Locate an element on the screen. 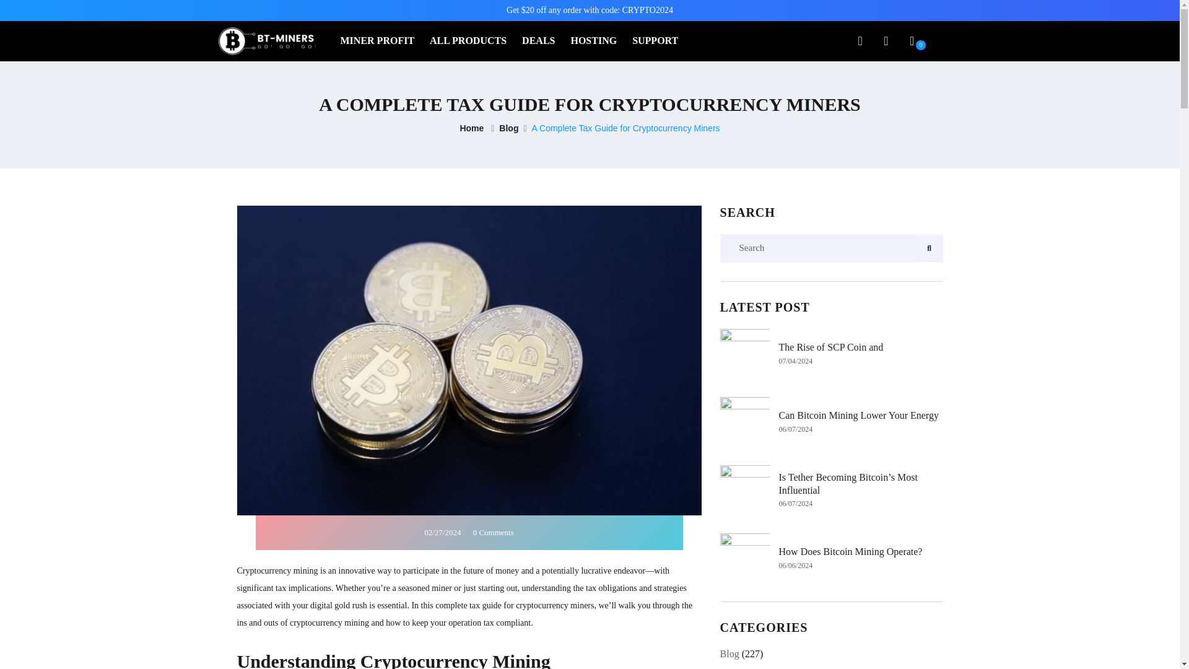  Sign in is located at coordinates (886, 43).